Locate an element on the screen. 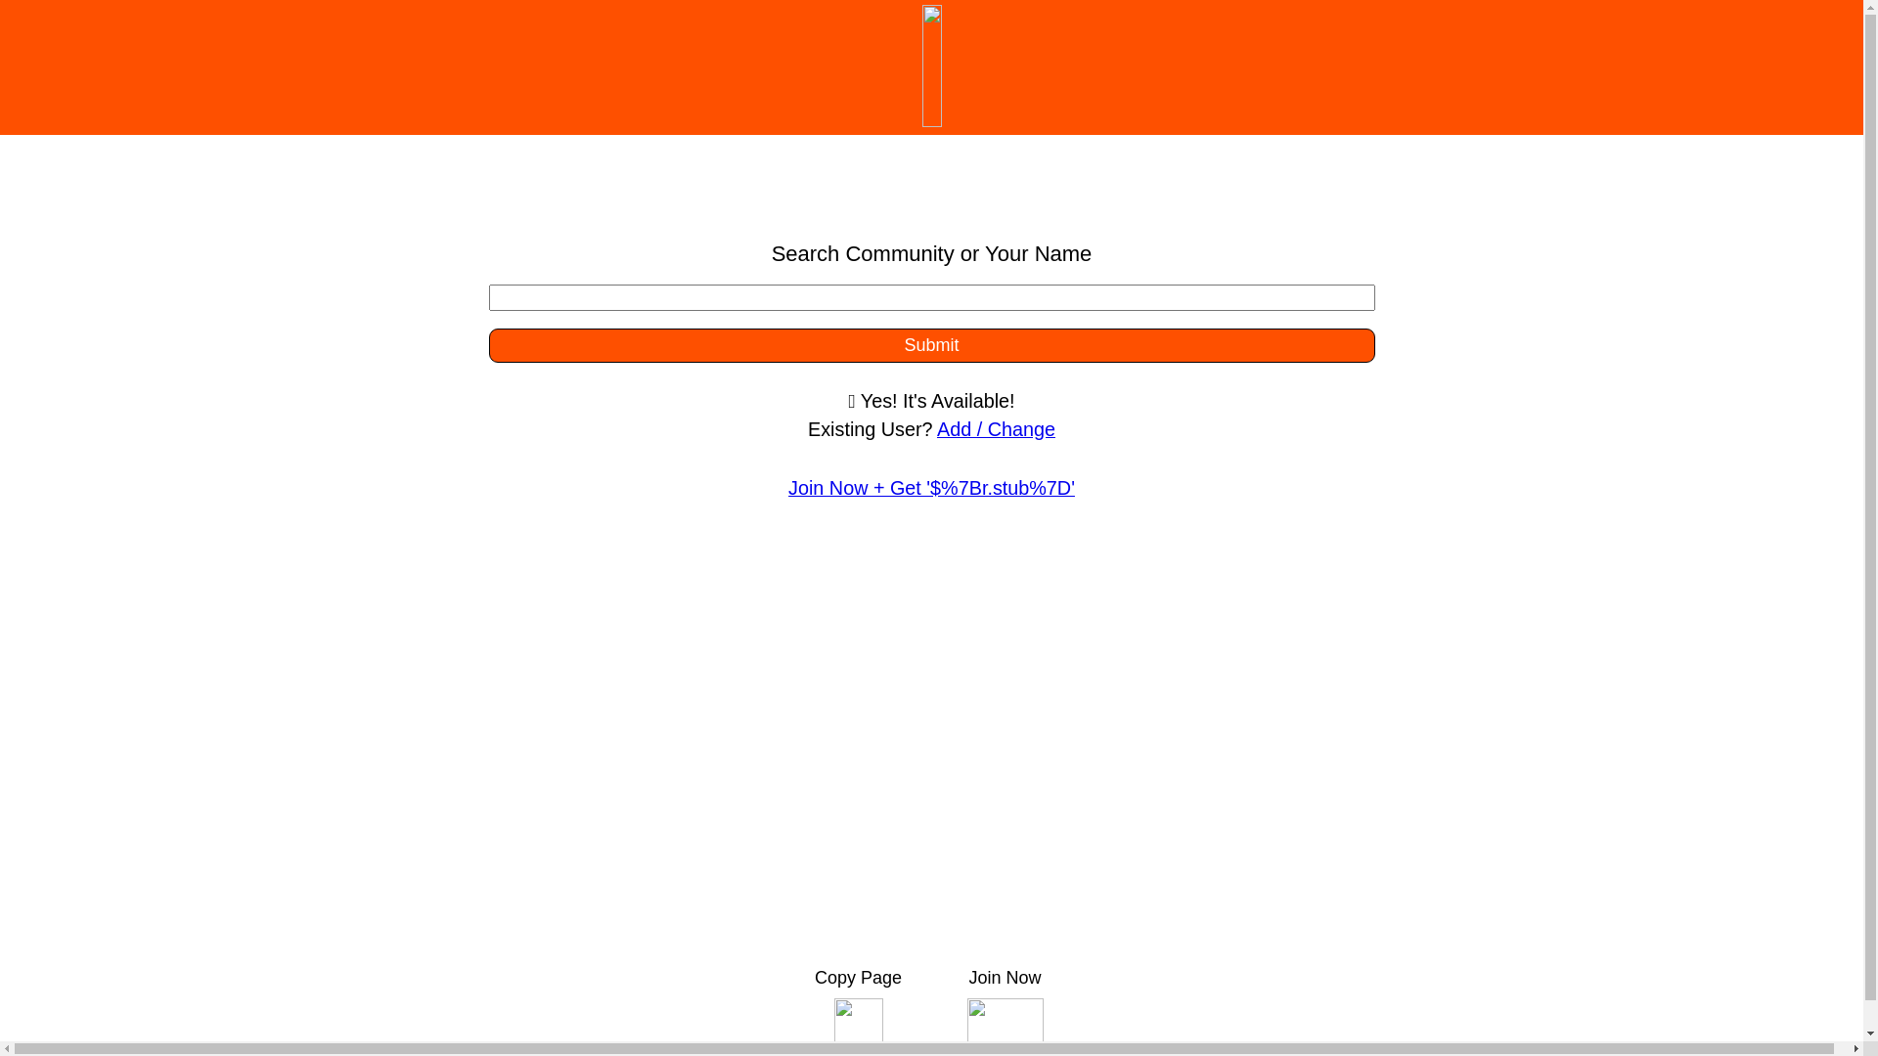 The image size is (1878, 1056). Submit is located at coordinates (932, 346).